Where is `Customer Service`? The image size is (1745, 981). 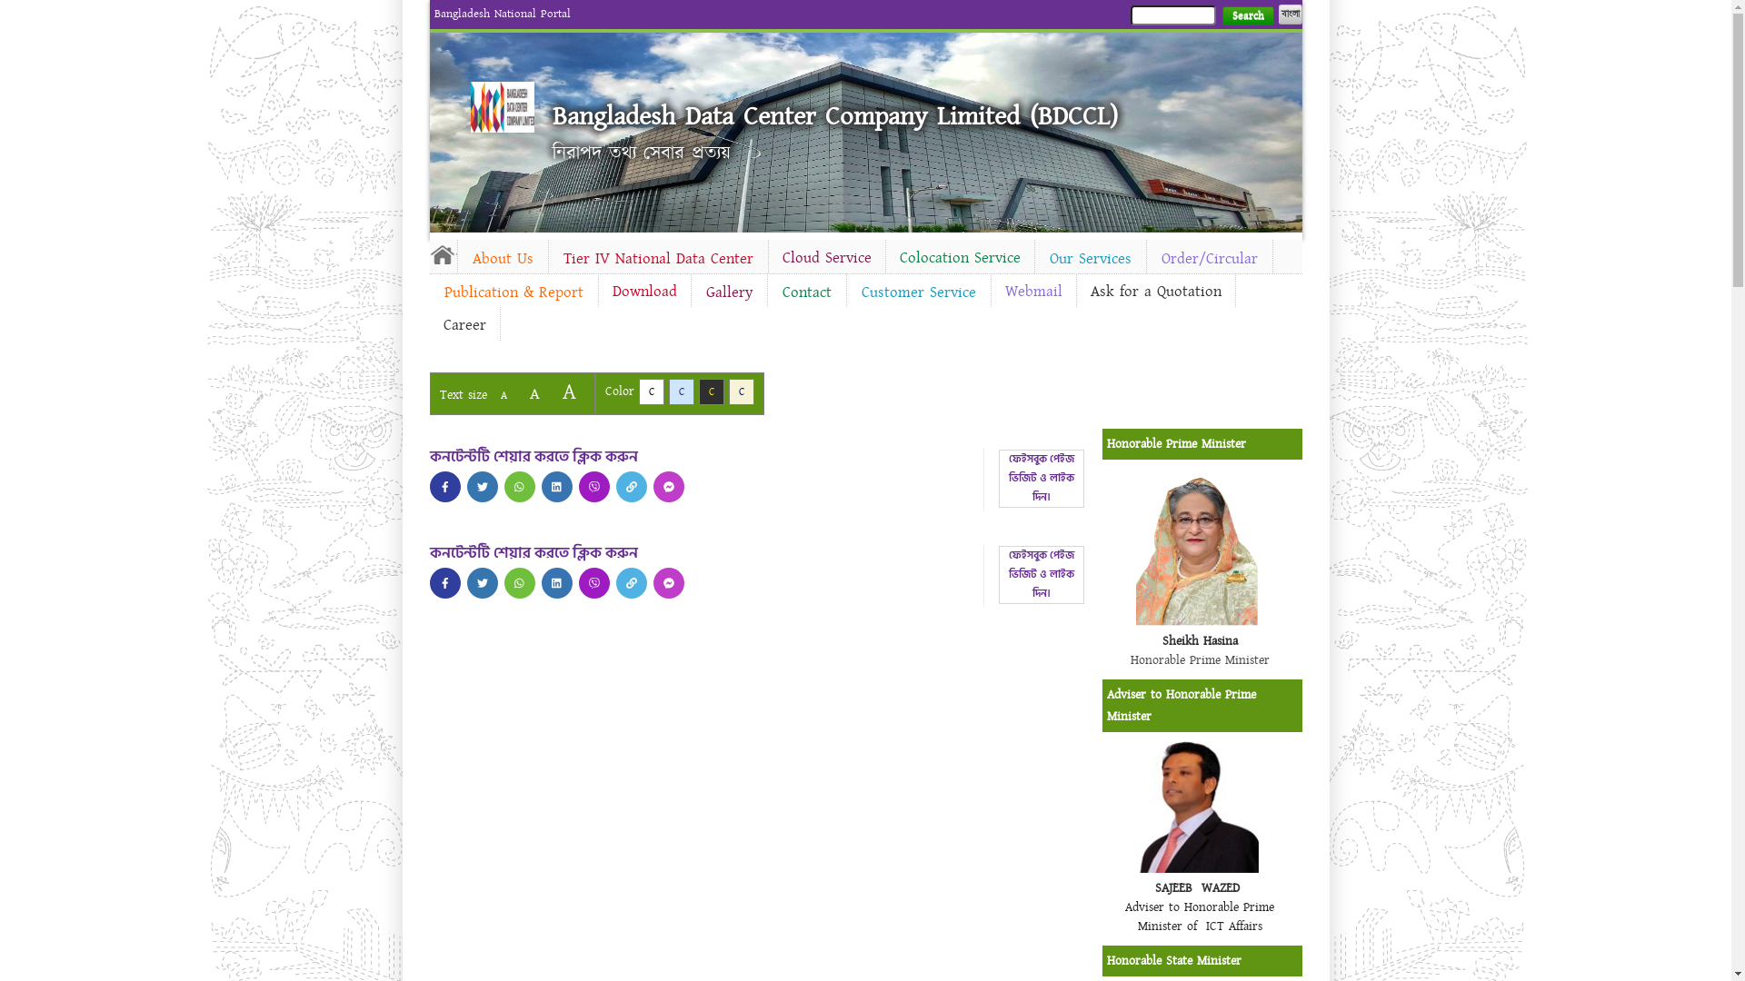 Customer Service is located at coordinates (919, 292).